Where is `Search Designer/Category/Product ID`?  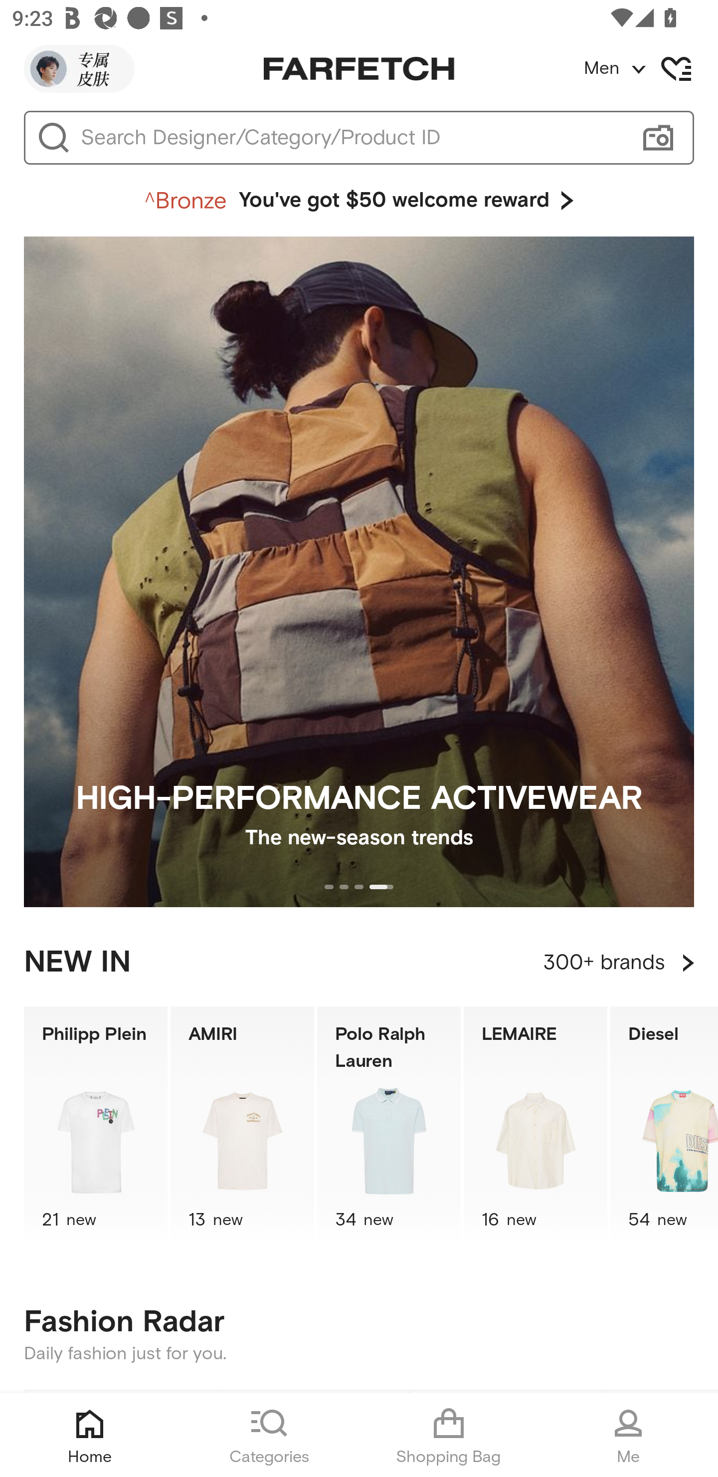
Search Designer/Category/Product ID is located at coordinates (351, 138).